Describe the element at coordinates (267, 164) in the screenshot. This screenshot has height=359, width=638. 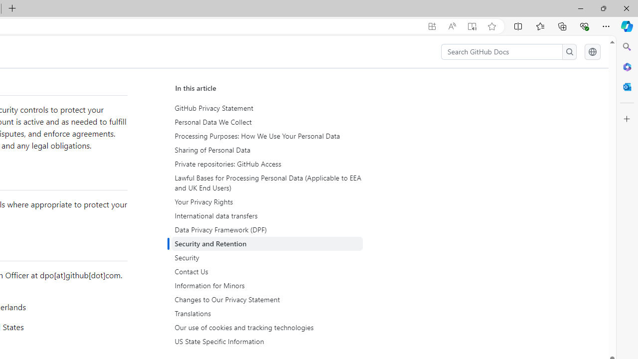
I see `Private repositories: GitHub Access` at that location.